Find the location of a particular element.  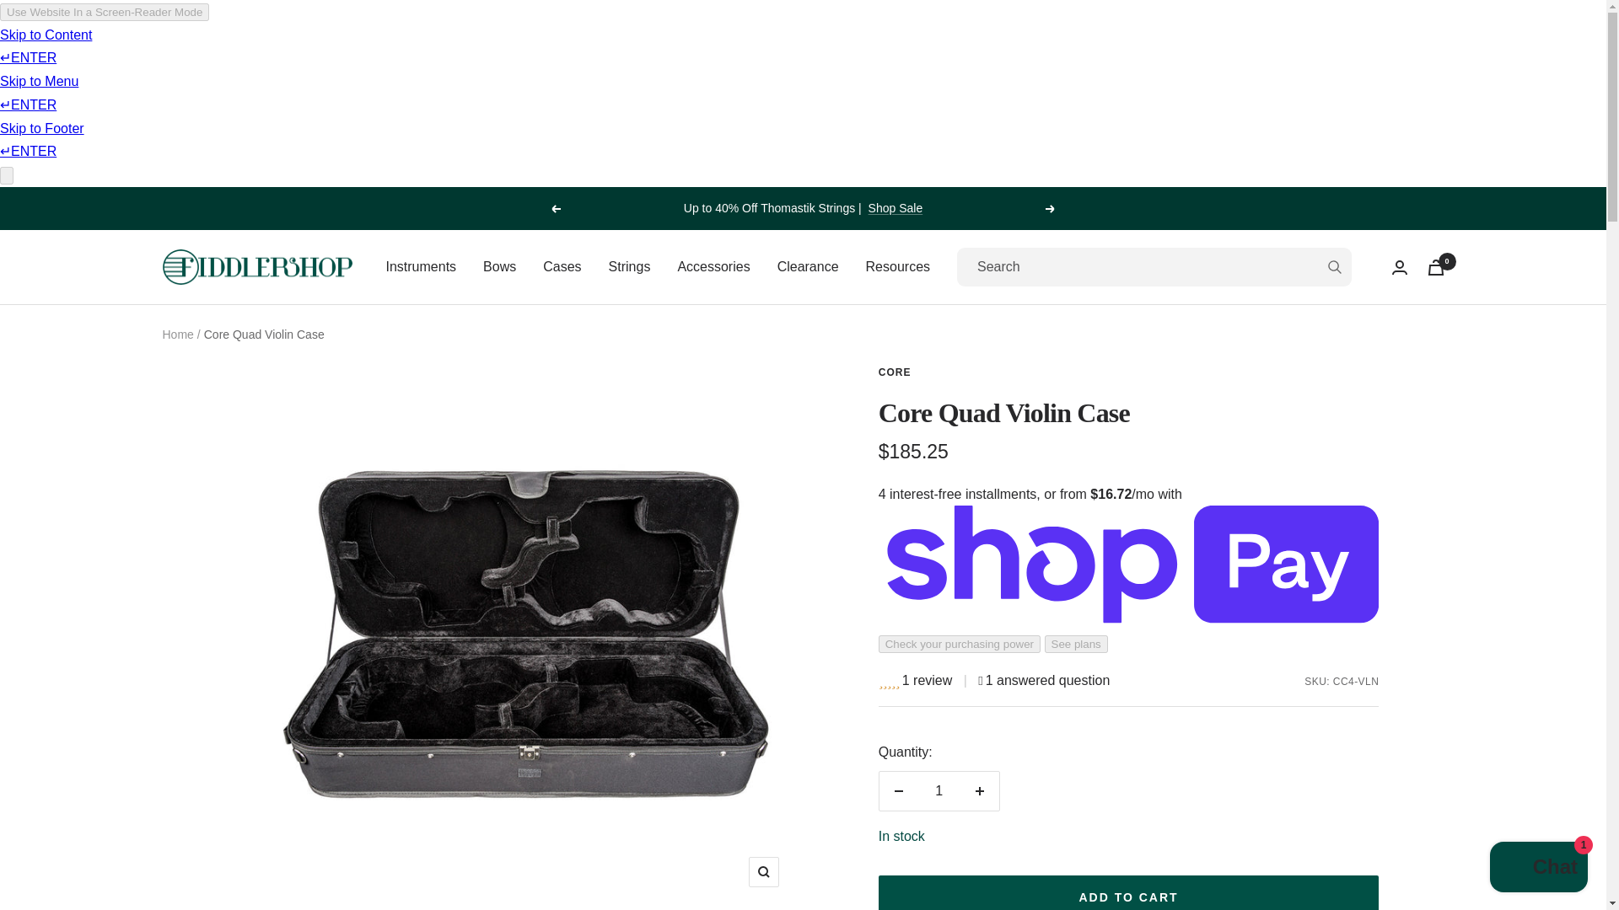

Resources is located at coordinates (897, 266).